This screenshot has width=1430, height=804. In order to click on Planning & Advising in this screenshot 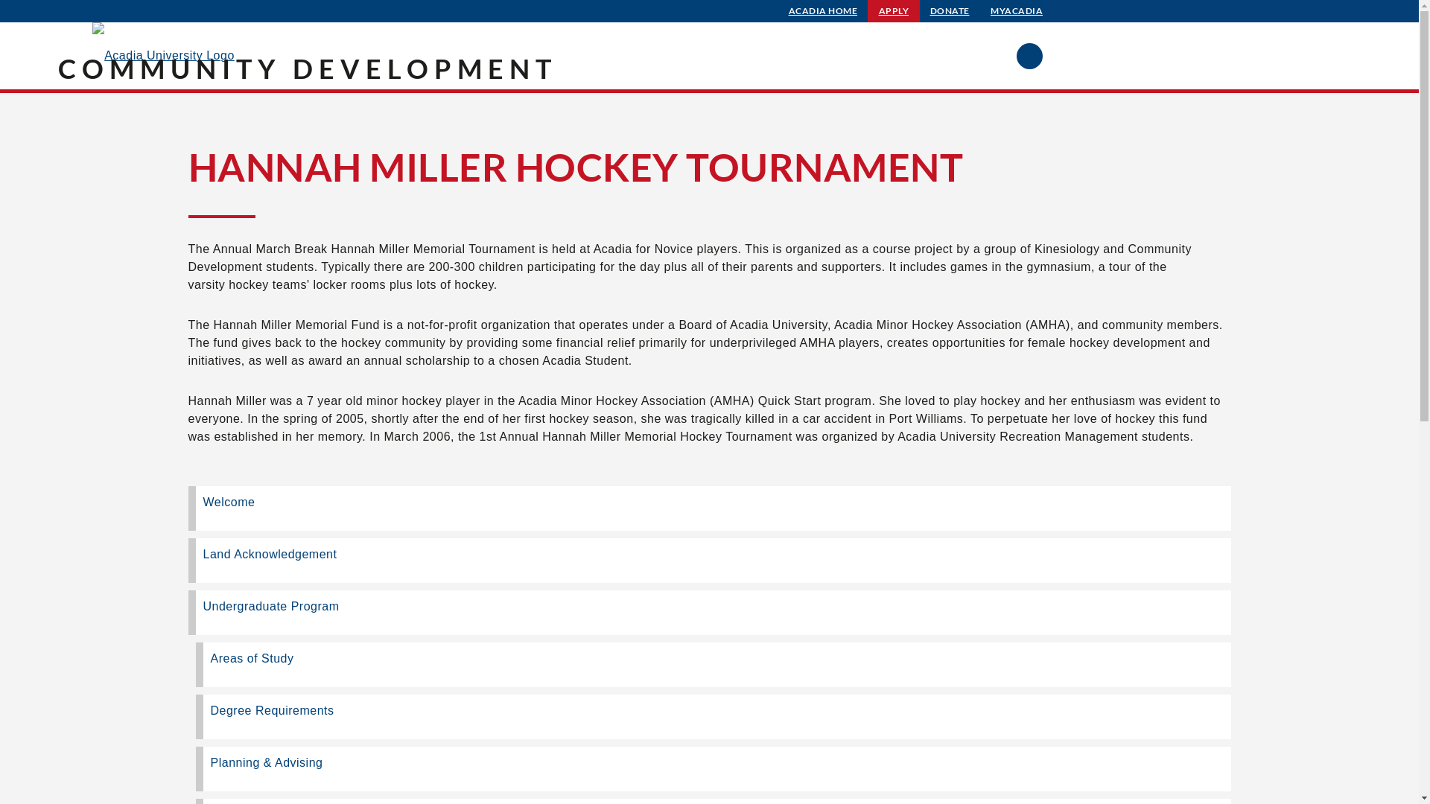, I will do `click(713, 769)`.